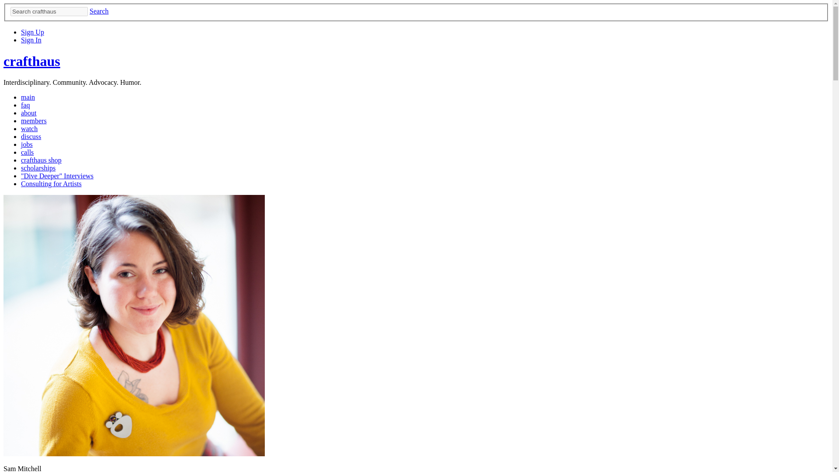  I want to click on Sign Up, so click(32, 32).